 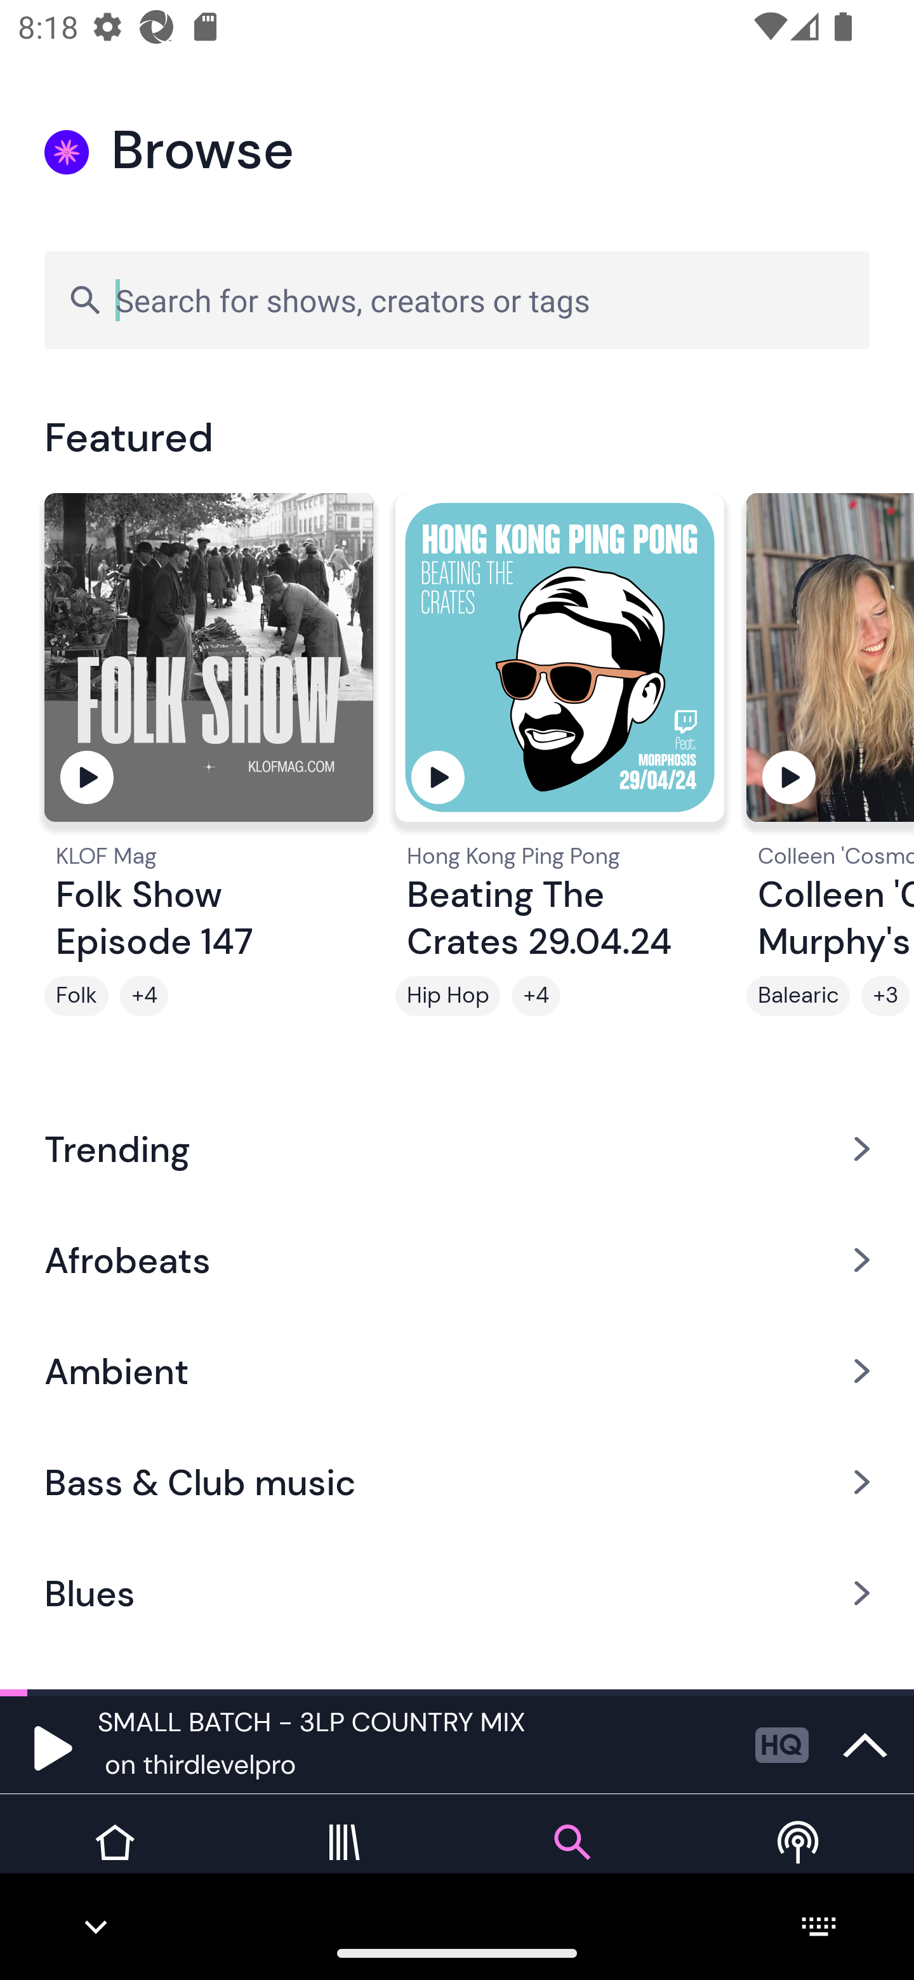 What do you see at coordinates (447, 996) in the screenshot?
I see `Hip Hop` at bounding box center [447, 996].